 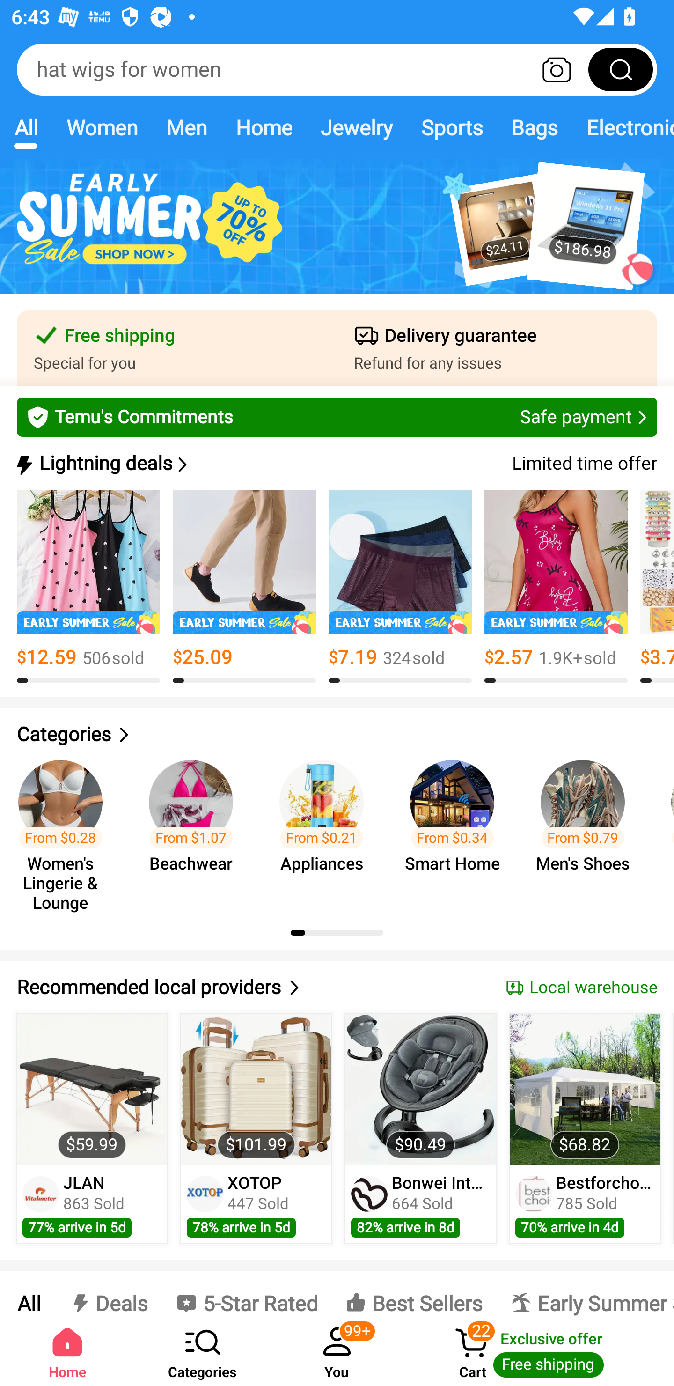 What do you see at coordinates (337, 69) in the screenshot?
I see `hat wigs for women` at bounding box center [337, 69].